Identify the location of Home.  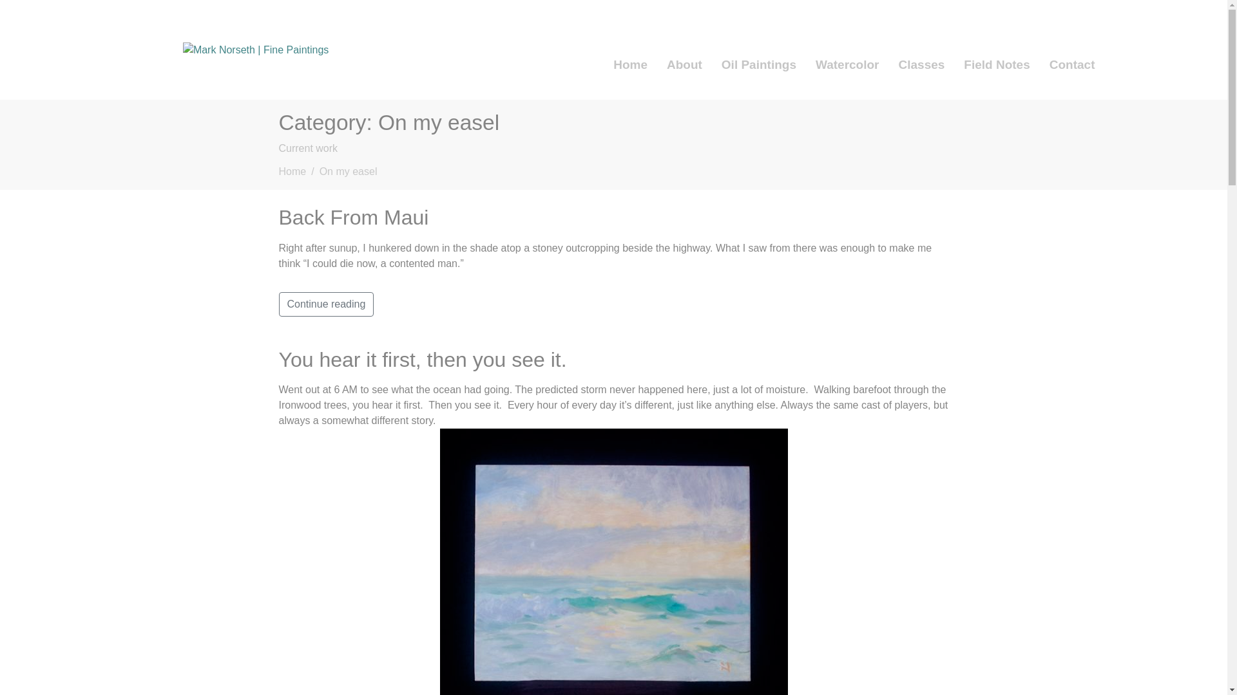
(630, 64).